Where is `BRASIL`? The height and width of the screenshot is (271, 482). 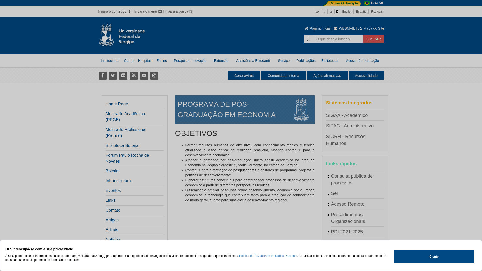 BRASIL is located at coordinates (378, 3).